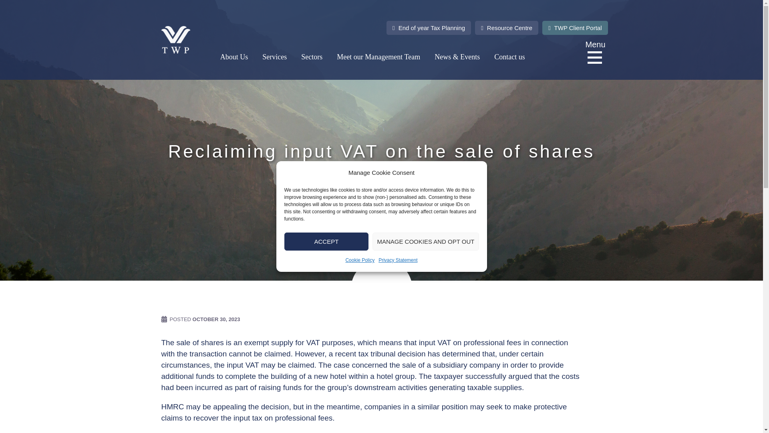 The height and width of the screenshot is (433, 769). I want to click on Cookie Policy, so click(360, 260).